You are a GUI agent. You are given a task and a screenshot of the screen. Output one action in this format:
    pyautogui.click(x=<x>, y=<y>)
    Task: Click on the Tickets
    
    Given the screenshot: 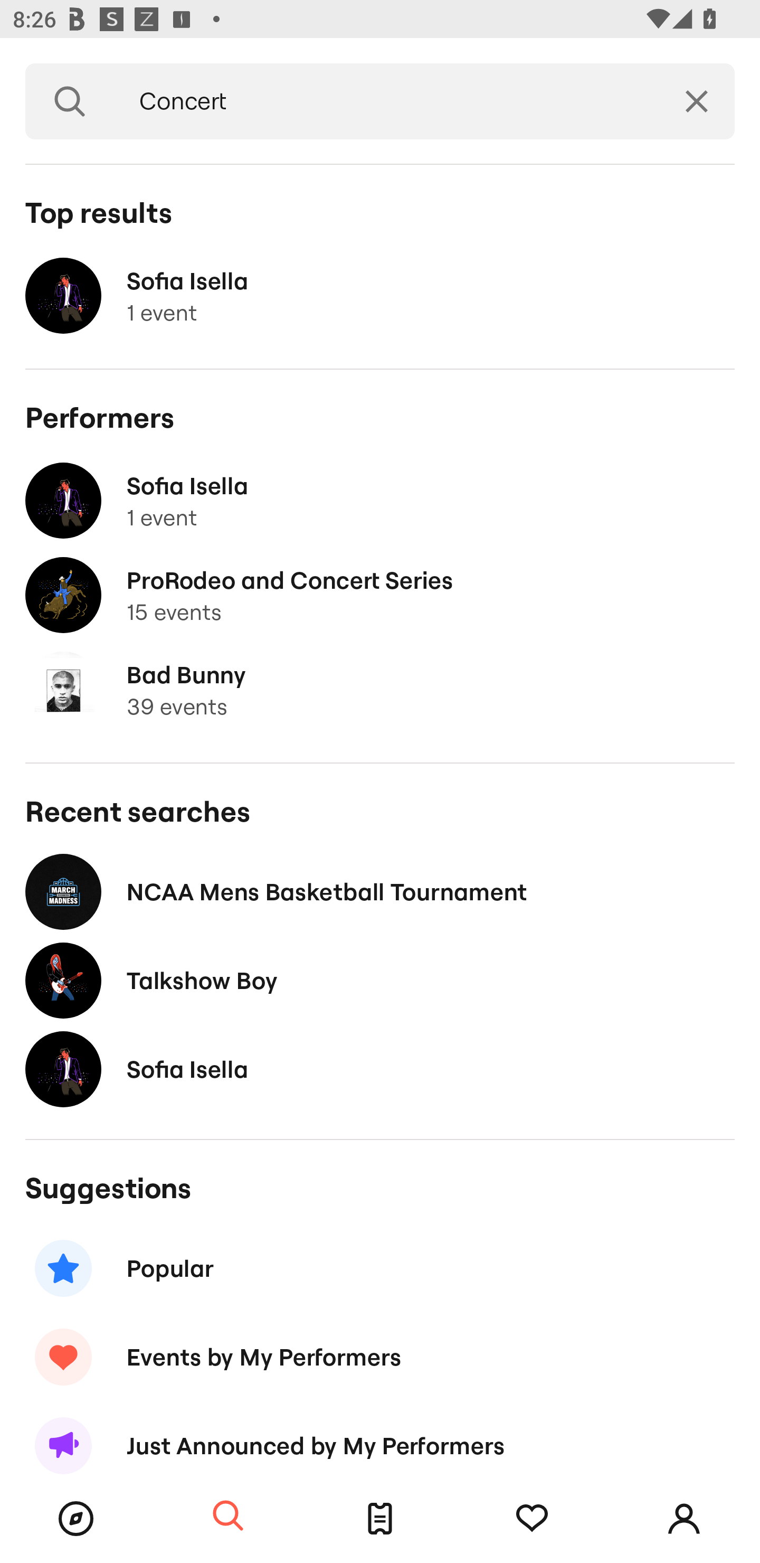 What is the action you would take?
    pyautogui.click(x=380, y=1519)
    